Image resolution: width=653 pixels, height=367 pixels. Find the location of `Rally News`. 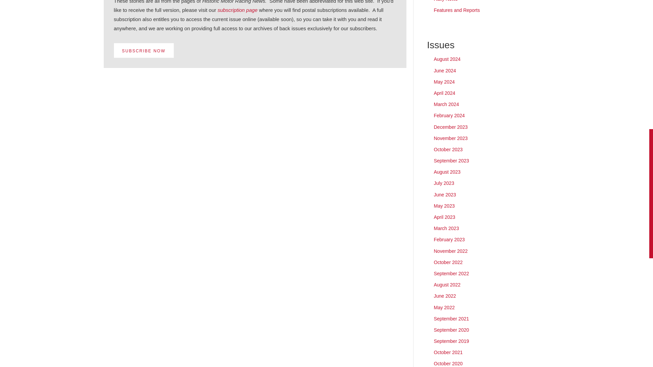

Rally News is located at coordinates (446, 1).